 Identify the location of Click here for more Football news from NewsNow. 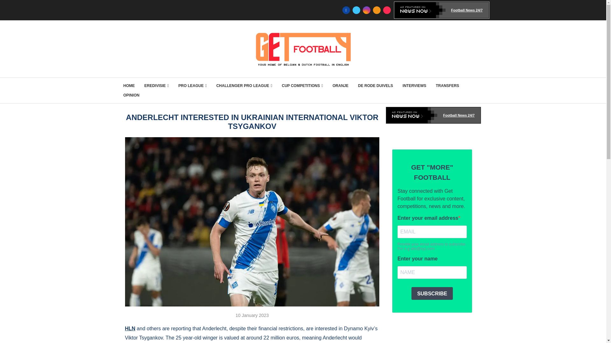
(442, 10).